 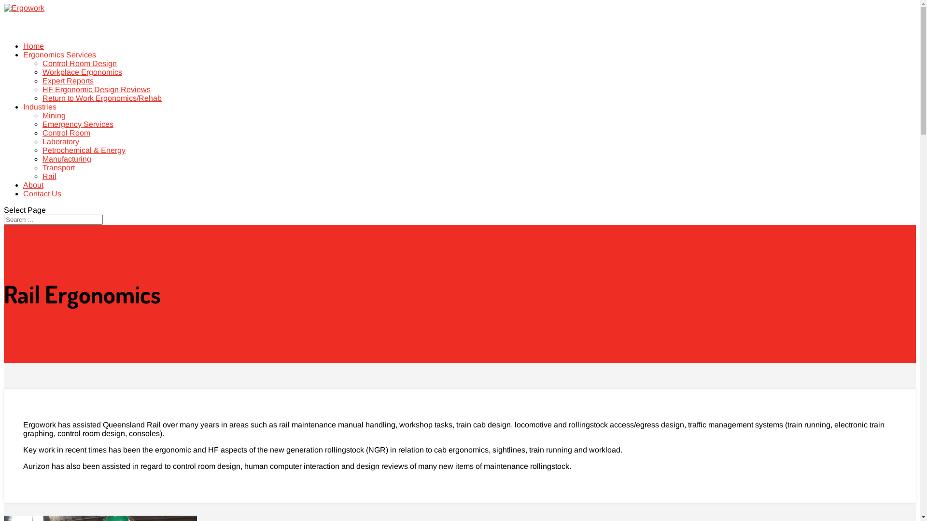 I want to click on Manufacturing, so click(x=67, y=159).